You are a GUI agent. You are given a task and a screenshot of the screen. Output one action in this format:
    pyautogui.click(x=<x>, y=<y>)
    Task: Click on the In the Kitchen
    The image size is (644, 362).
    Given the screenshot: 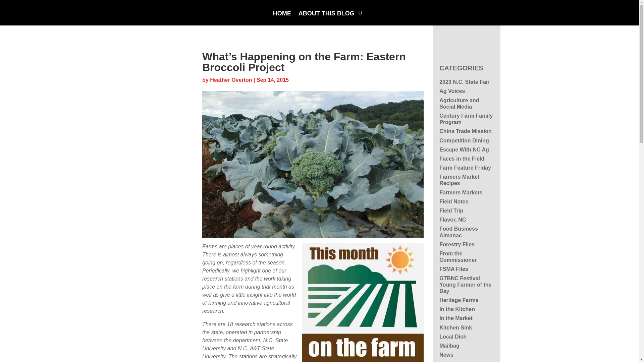 What is the action you would take?
    pyautogui.click(x=457, y=309)
    